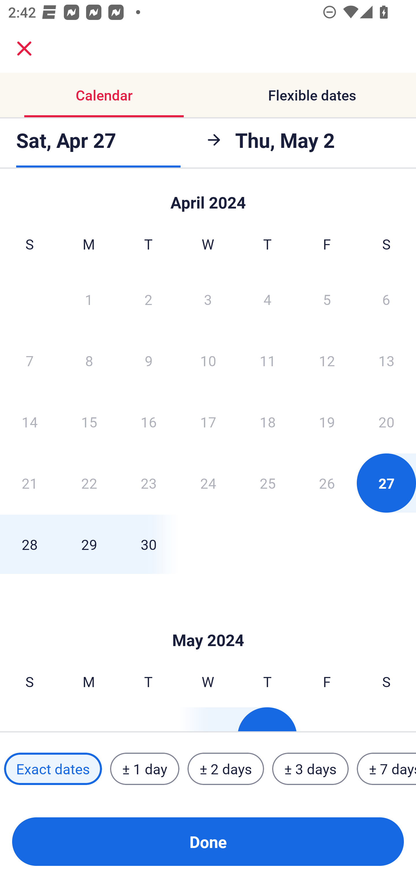 This screenshot has height=878, width=416. What do you see at coordinates (208, 422) in the screenshot?
I see `17 Wednesday, April 17, 2024` at bounding box center [208, 422].